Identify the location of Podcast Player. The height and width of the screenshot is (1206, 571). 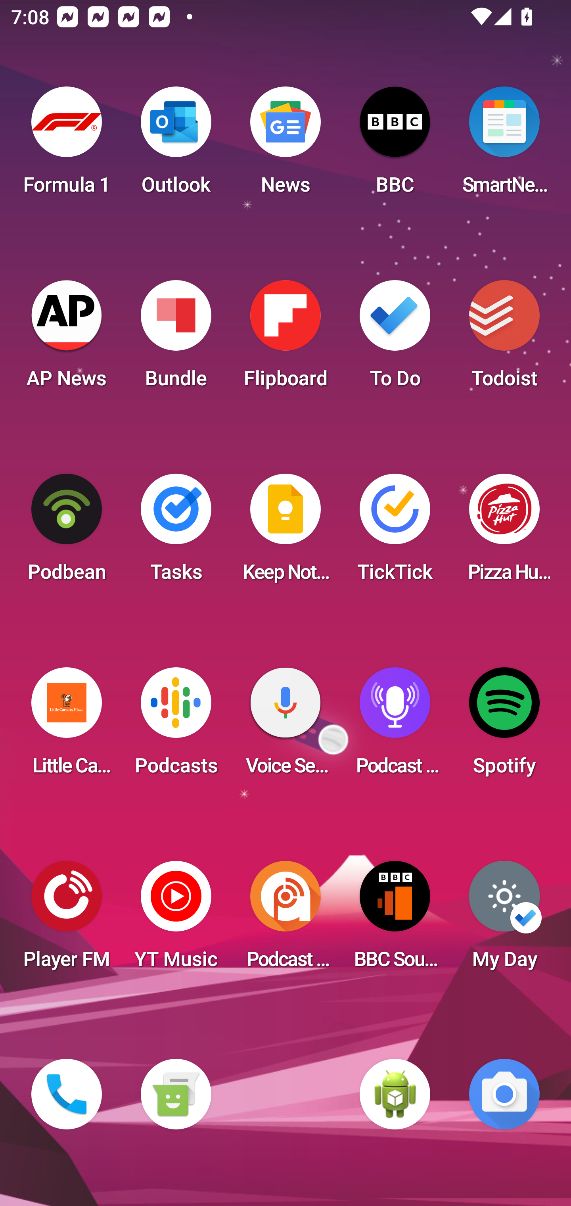
(395, 726).